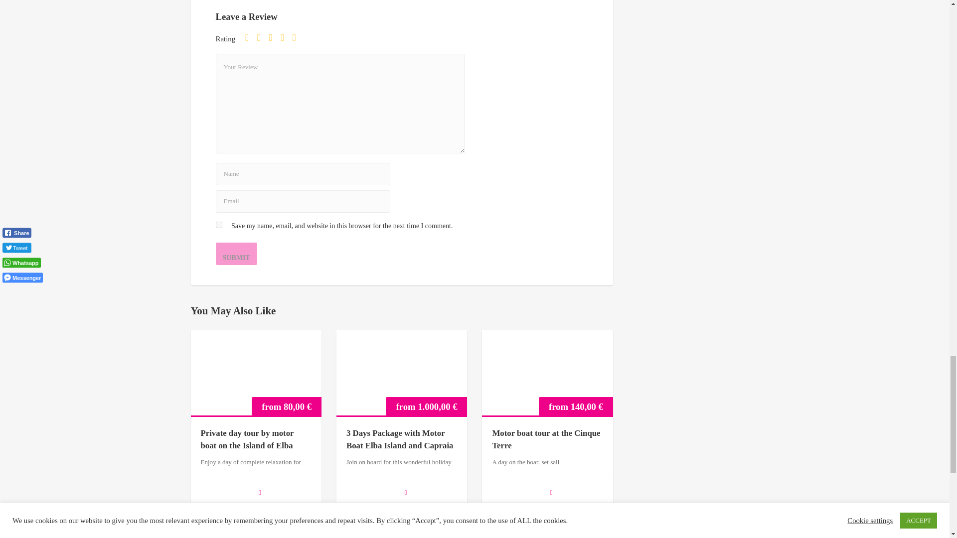  Describe the element at coordinates (218, 224) in the screenshot. I see `yes` at that location.